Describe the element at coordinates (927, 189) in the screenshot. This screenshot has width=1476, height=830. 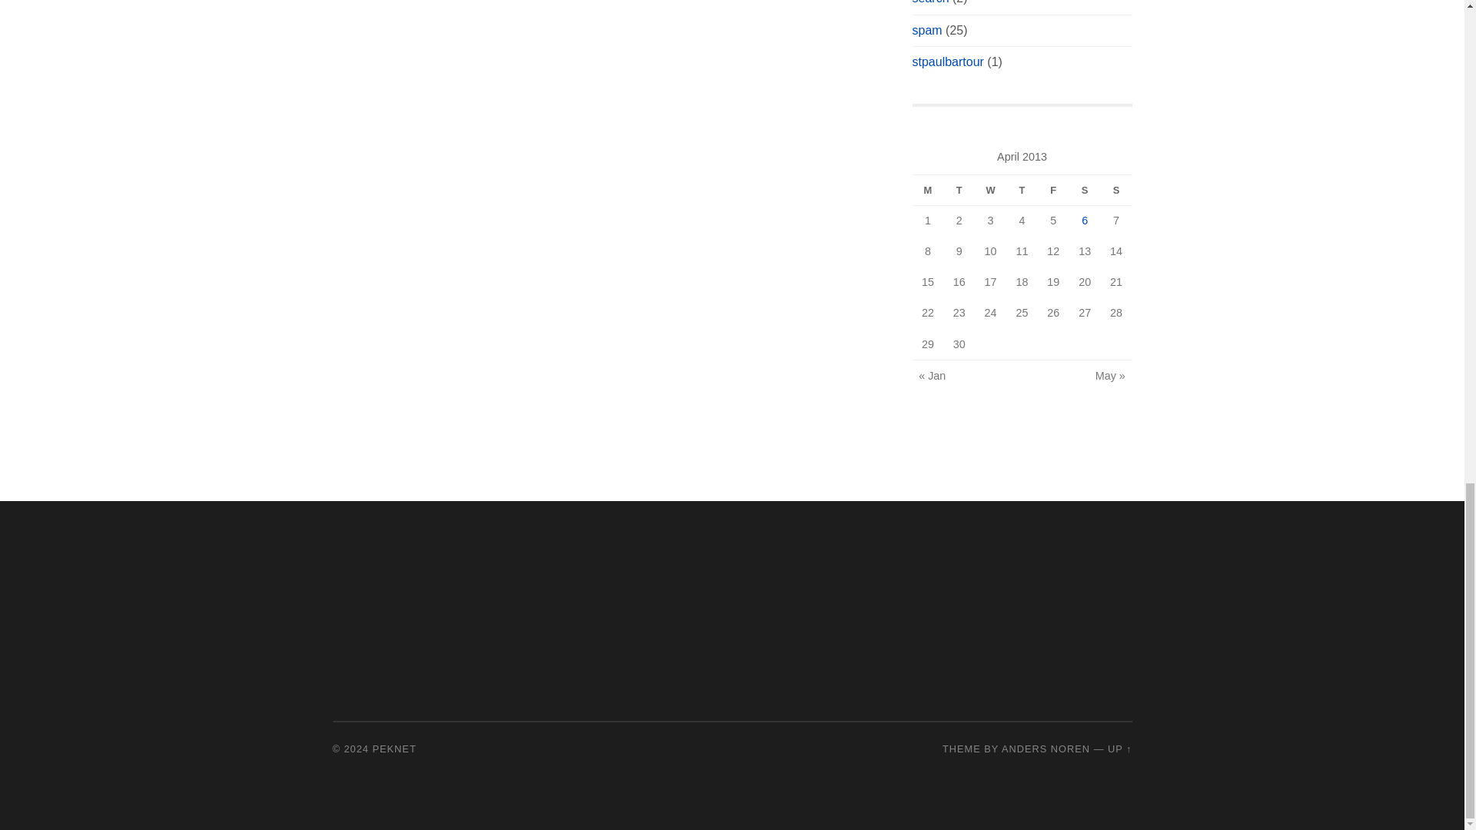
I see `Monday` at that location.